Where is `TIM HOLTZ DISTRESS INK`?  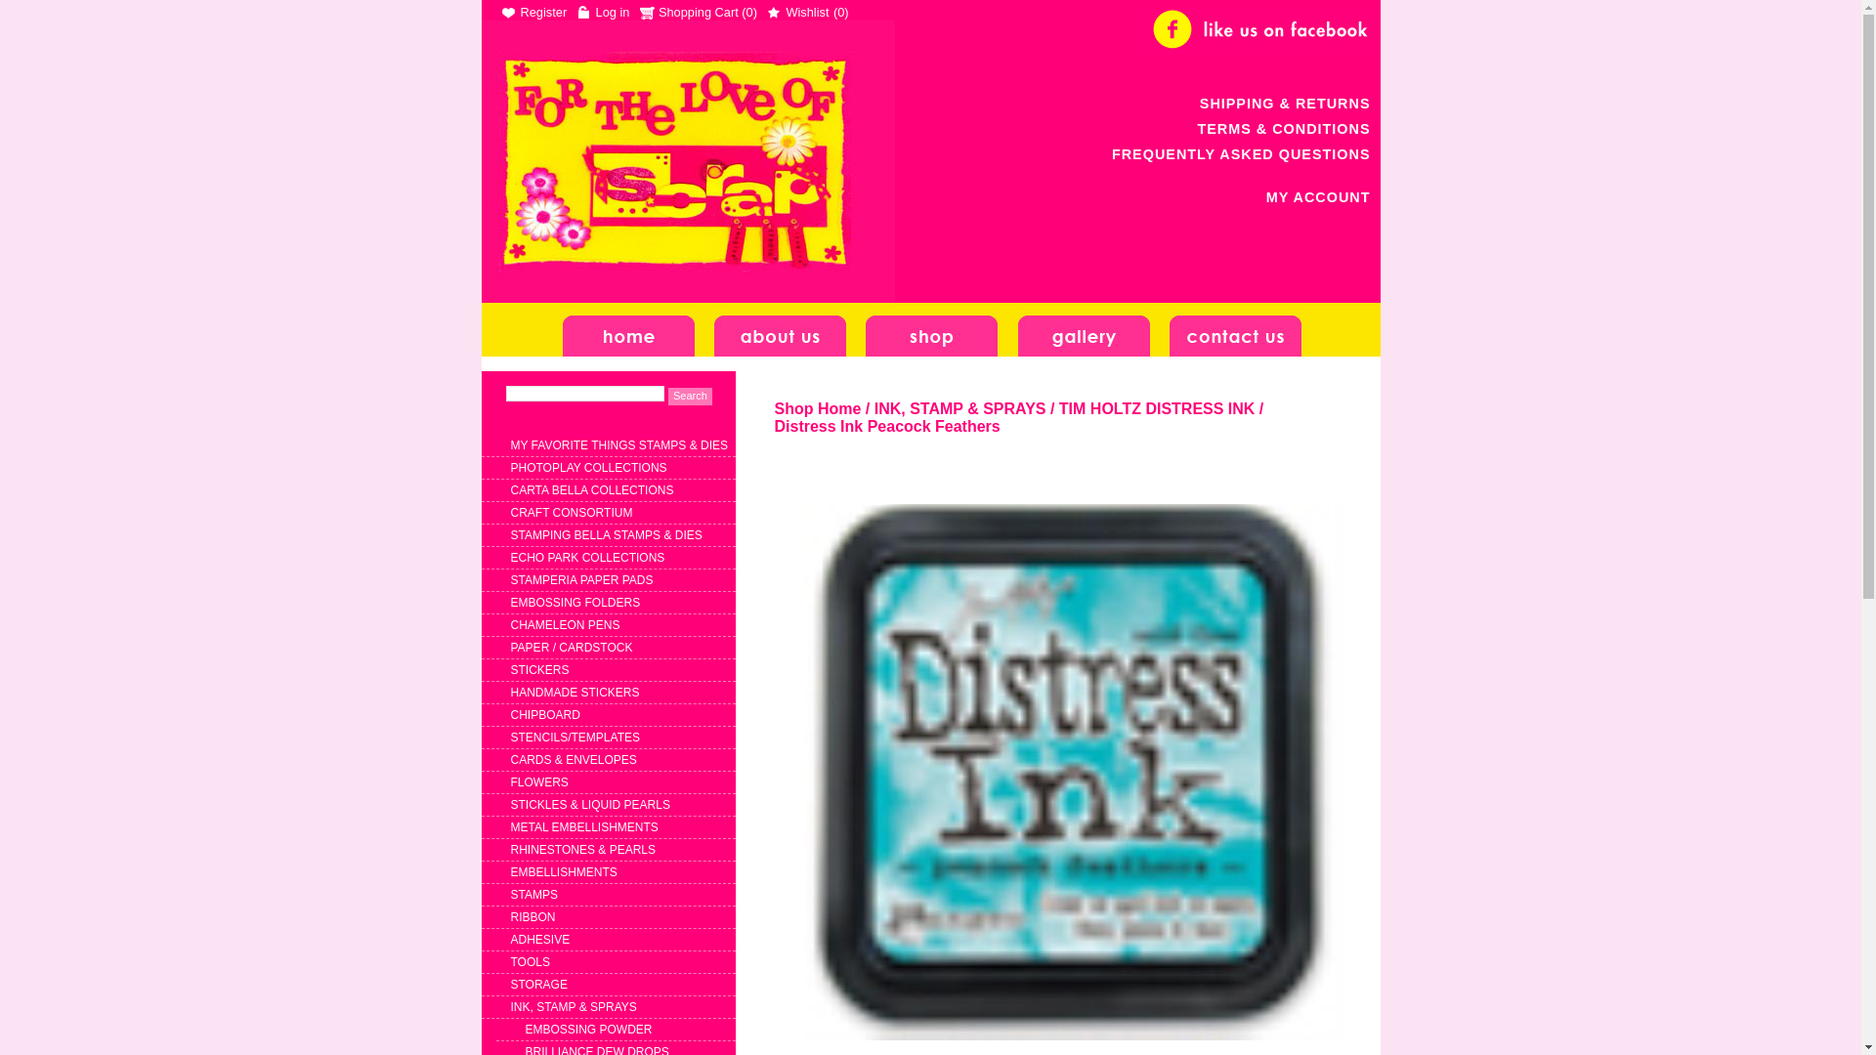 TIM HOLTZ DISTRESS INK is located at coordinates (1157, 408).